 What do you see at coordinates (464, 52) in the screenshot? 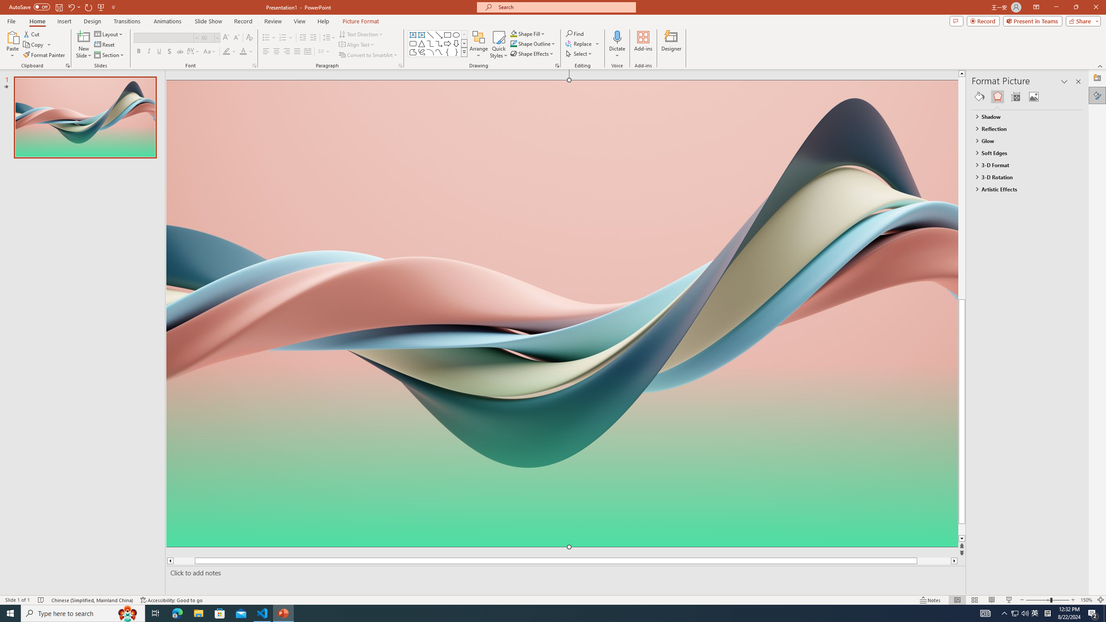
I see `Class: NetUIImage` at bounding box center [464, 52].